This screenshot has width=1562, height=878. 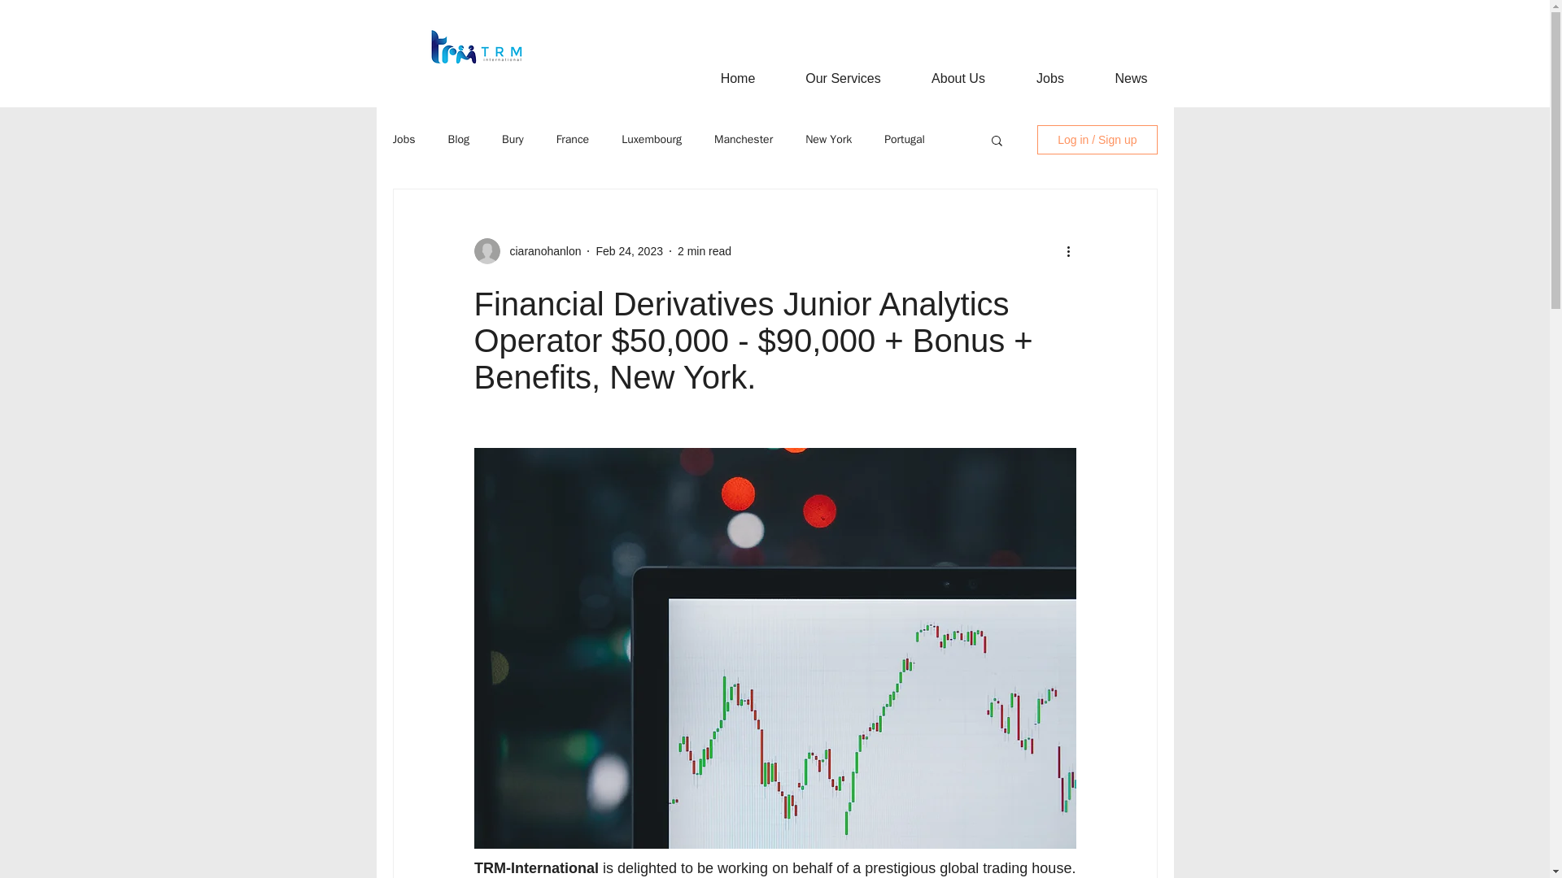 I want to click on Blog, so click(x=458, y=140).